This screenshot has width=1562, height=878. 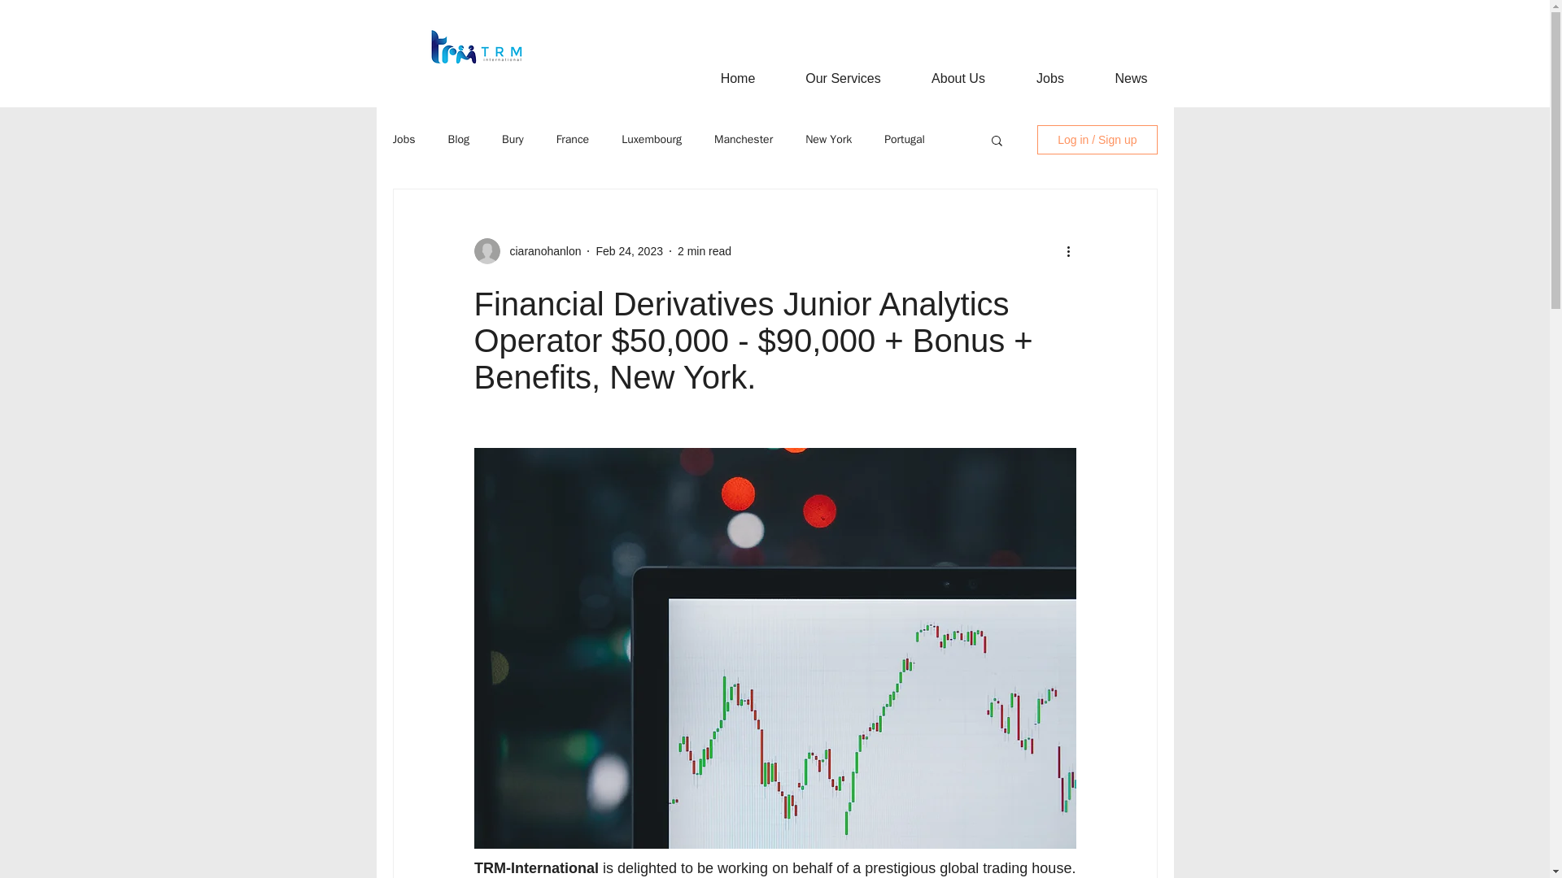 I want to click on Blog, so click(x=458, y=140).